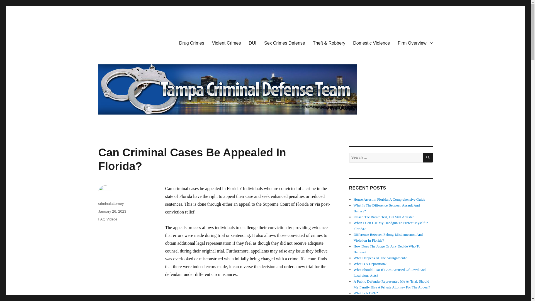 Image resolution: width=535 pixels, height=301 pixels. Describe the element at coordinates (108, 219) in the screenshot. I see `FAQ Videos` at that location.